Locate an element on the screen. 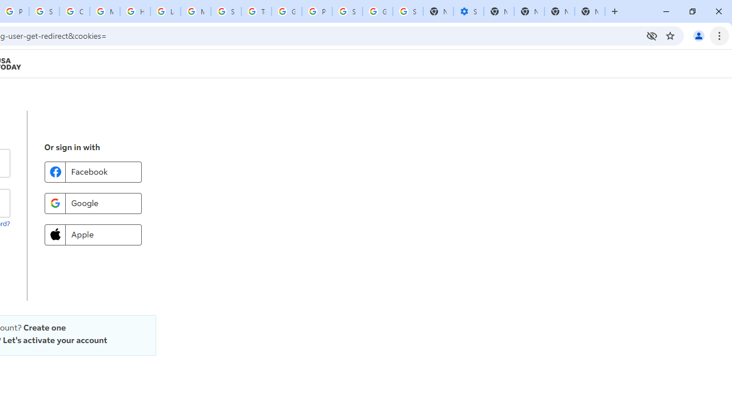 This screenshot has width=732, height=411. Sign in - Google Accounts is located at coordinates (347, 11).